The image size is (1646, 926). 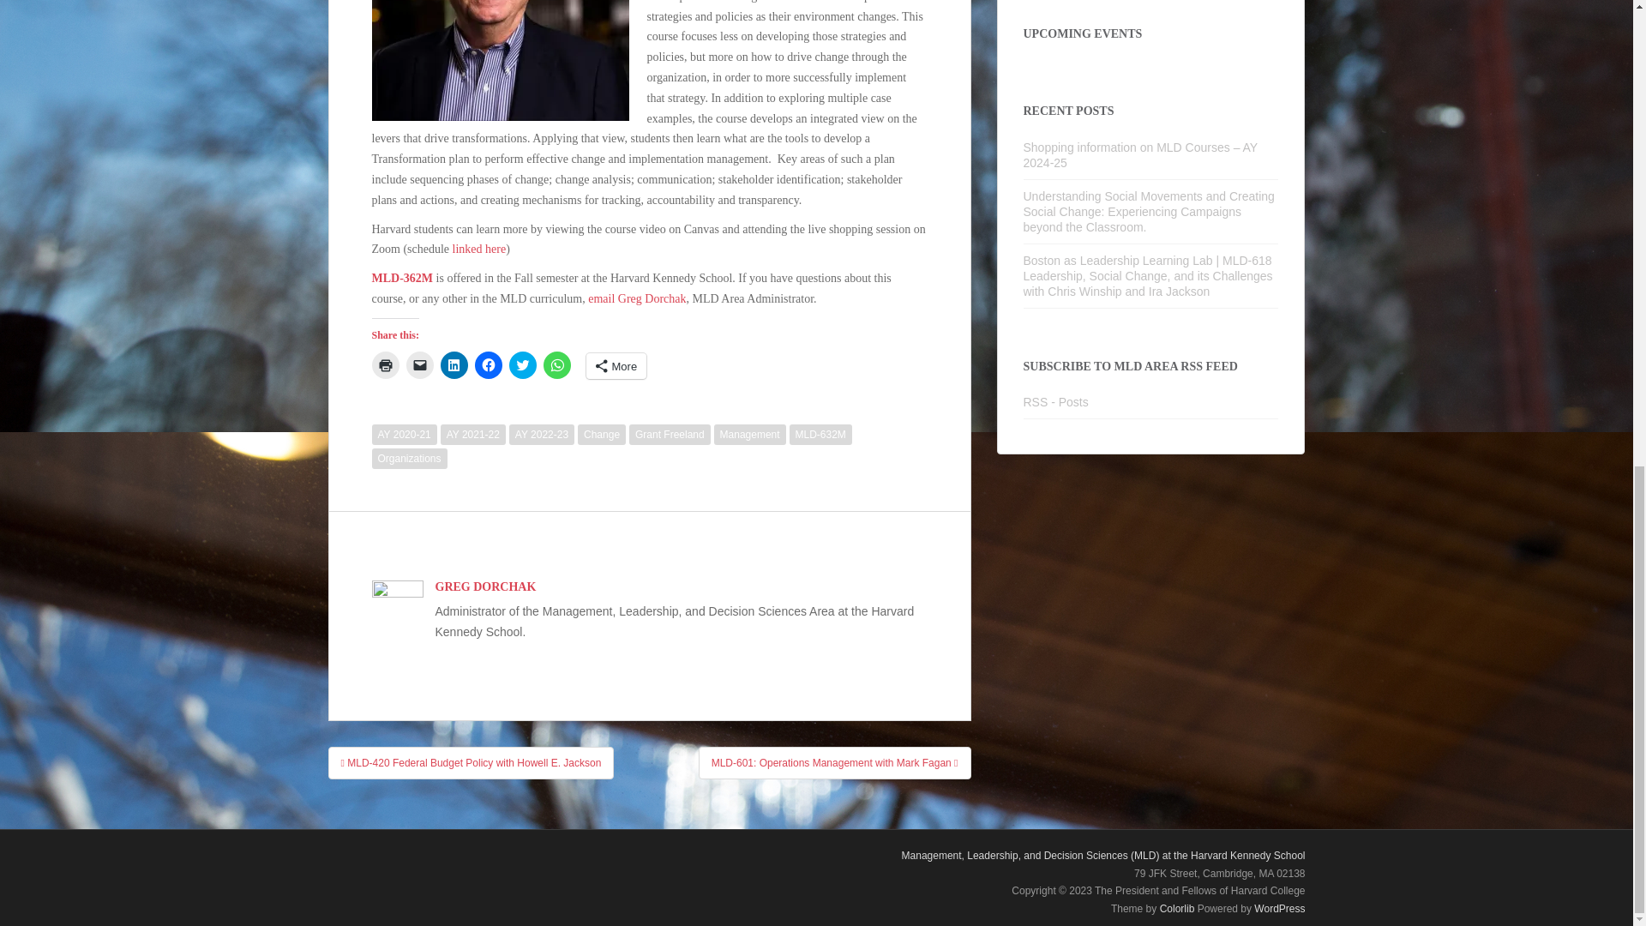 What do you see at coordinates (522, 365) in the screenshot?
I see `Click to share on Twitter` at bounding box center [522, 365].